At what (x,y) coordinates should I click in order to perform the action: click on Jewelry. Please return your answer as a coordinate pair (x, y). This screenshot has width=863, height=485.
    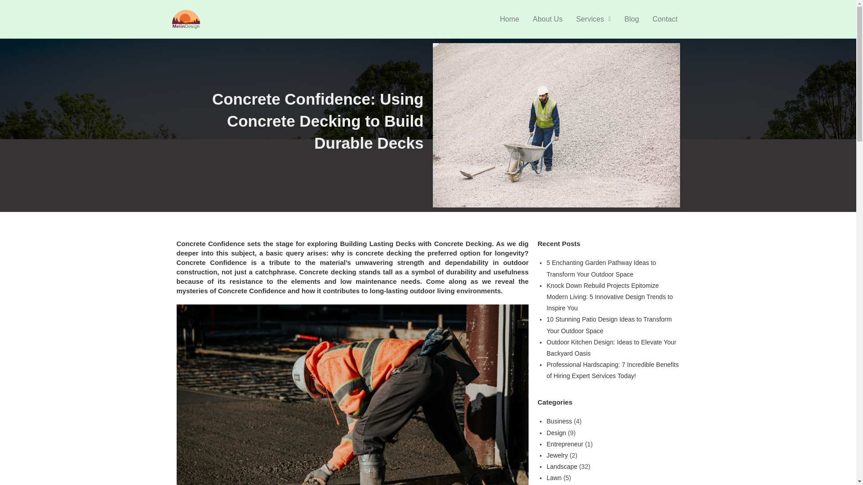
    Looking at the image, I should click on (557, 455).